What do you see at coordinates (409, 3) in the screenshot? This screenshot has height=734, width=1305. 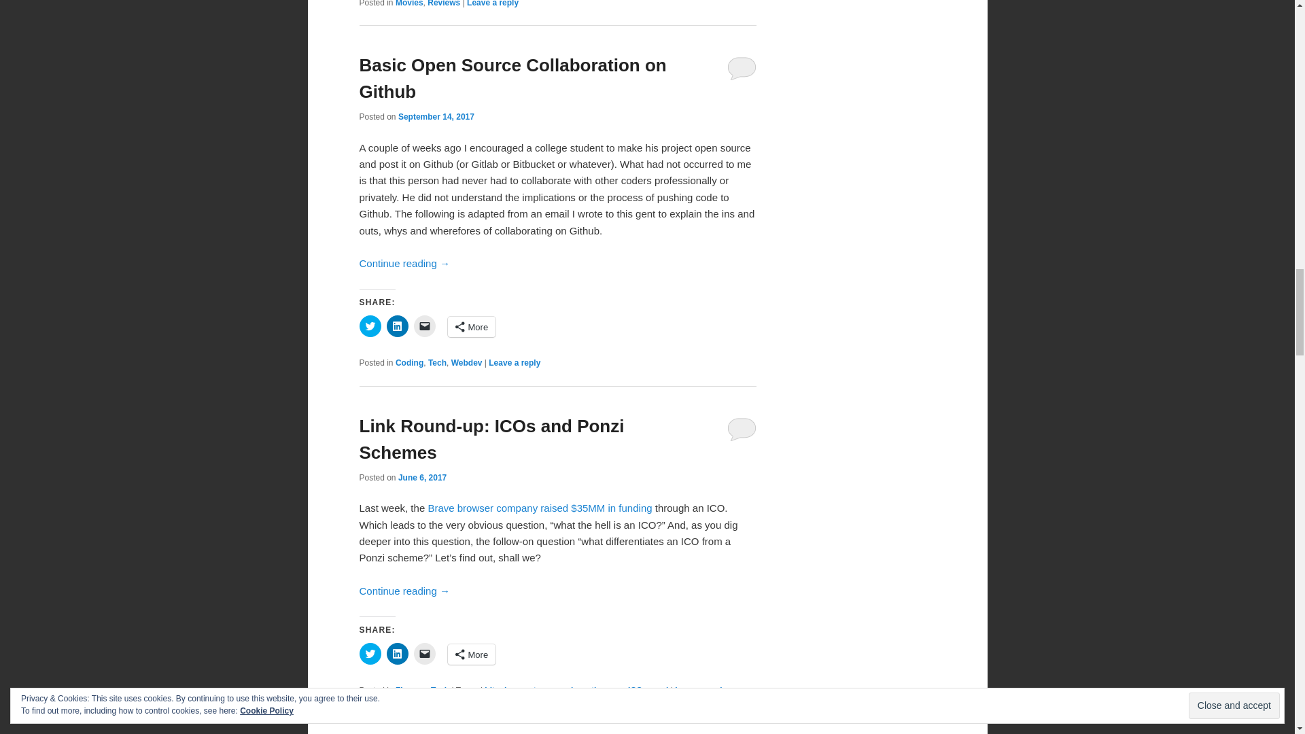 I see `Movies` at bounding box center [409, 3].